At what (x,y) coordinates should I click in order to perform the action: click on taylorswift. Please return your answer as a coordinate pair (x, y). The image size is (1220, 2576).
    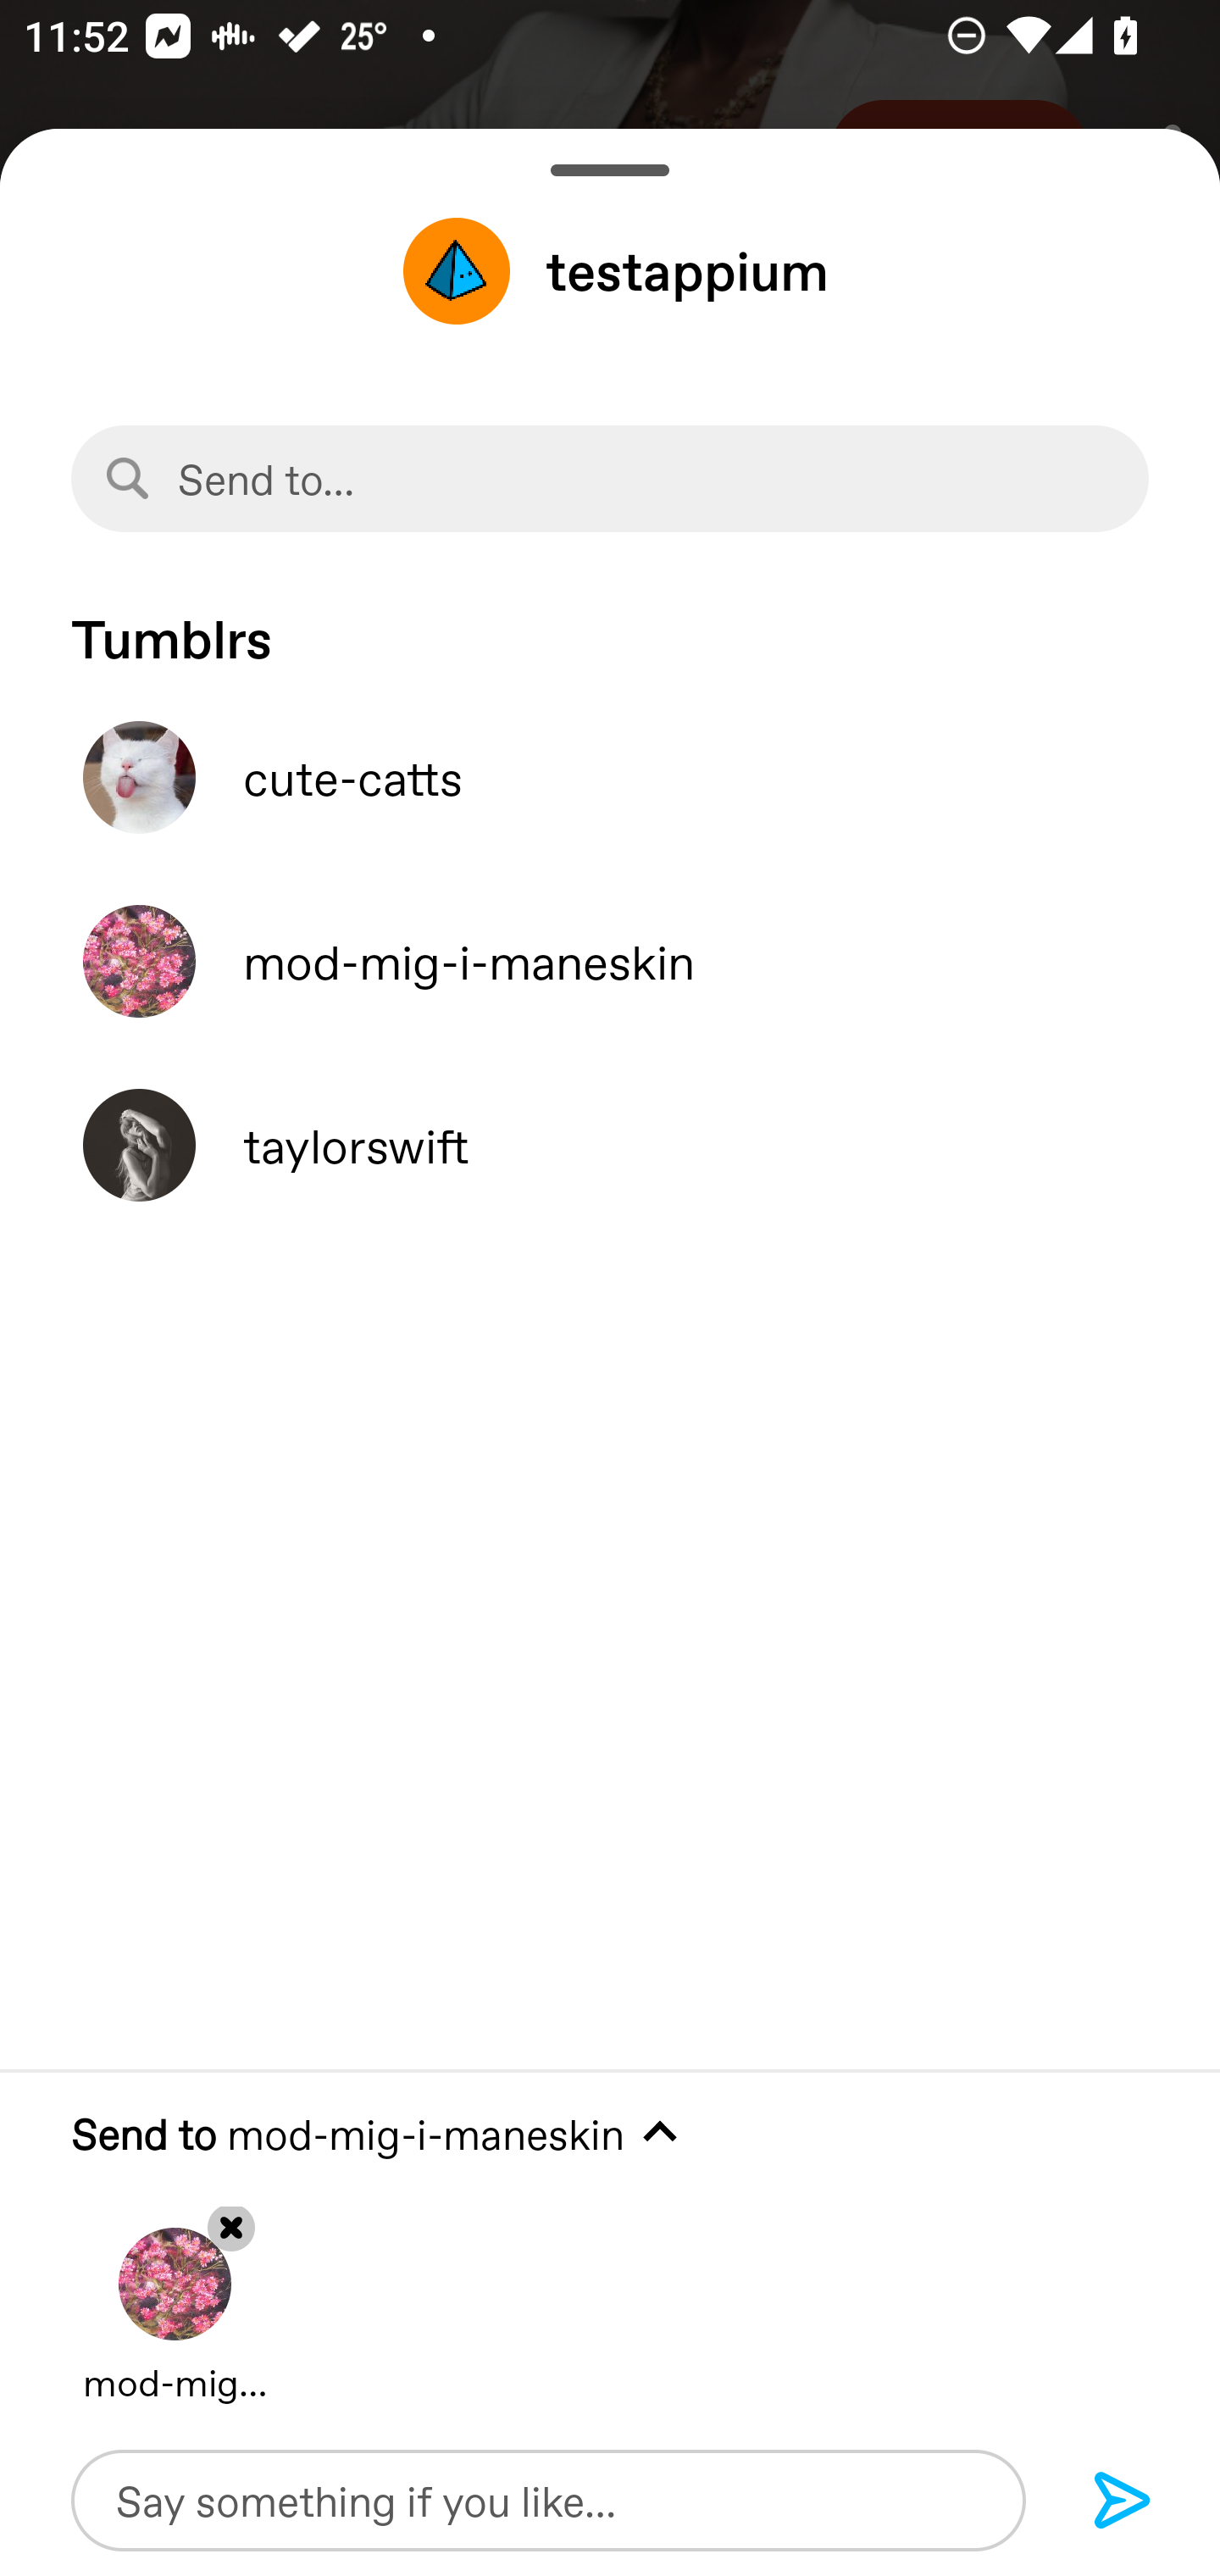
    Looking at the image, I should click on (610, 1145).